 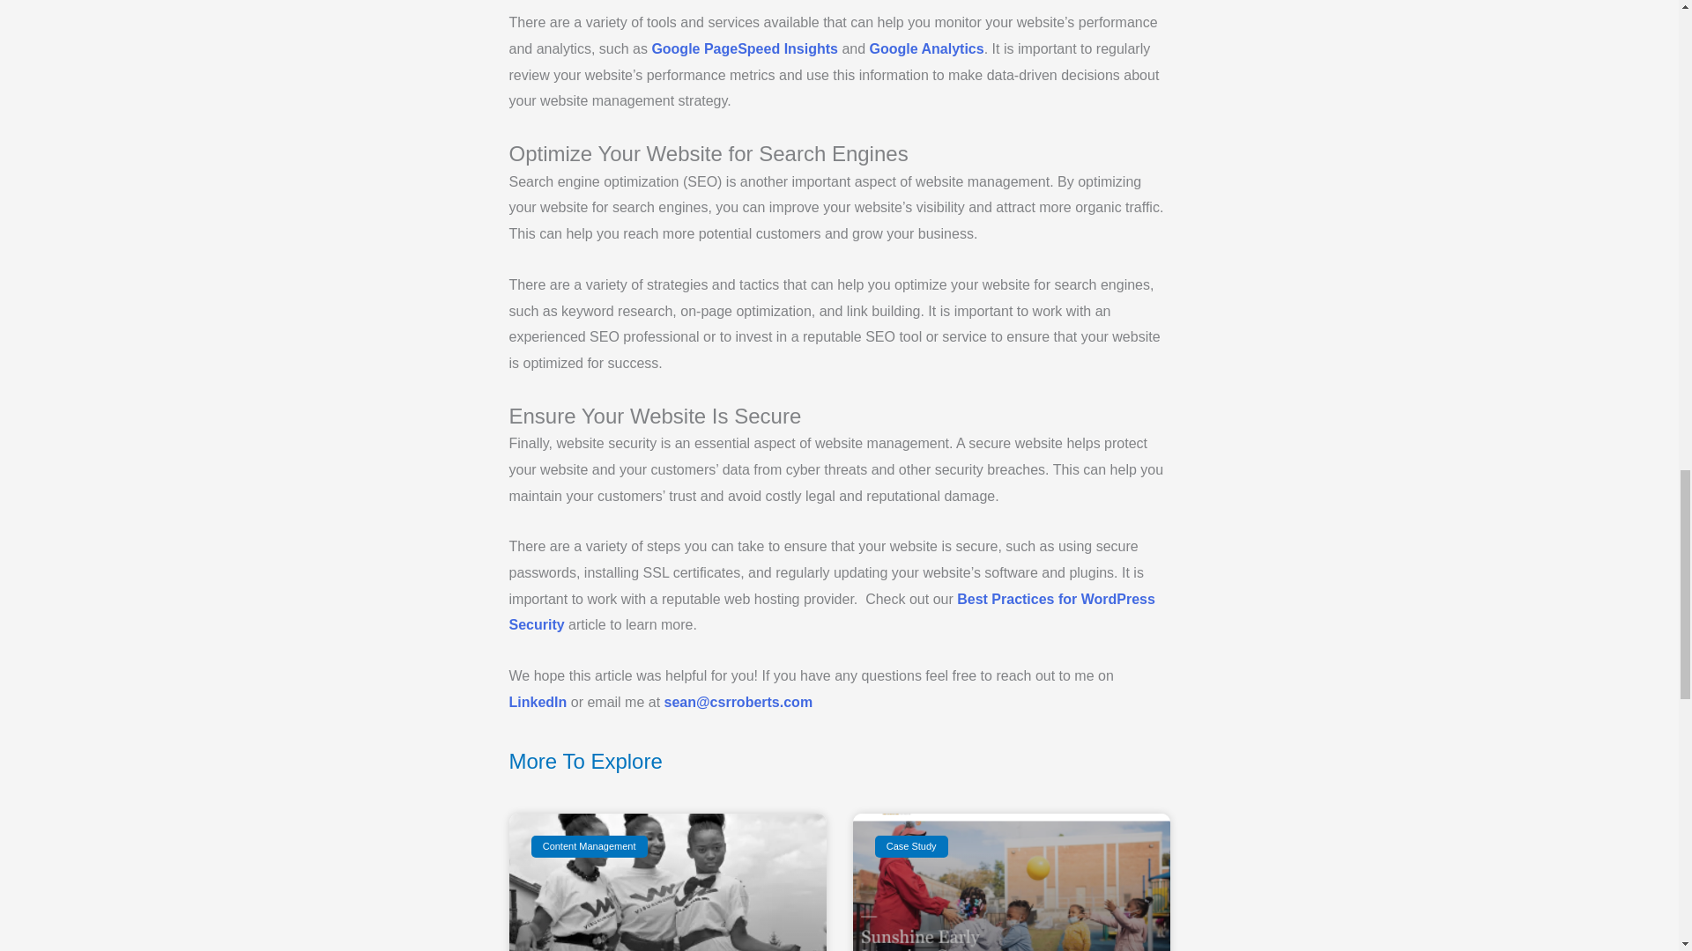 What do you see at coordinates (927, 48) in the screenshot?
I see `Google Analytics` at bounding box center [927, 48].